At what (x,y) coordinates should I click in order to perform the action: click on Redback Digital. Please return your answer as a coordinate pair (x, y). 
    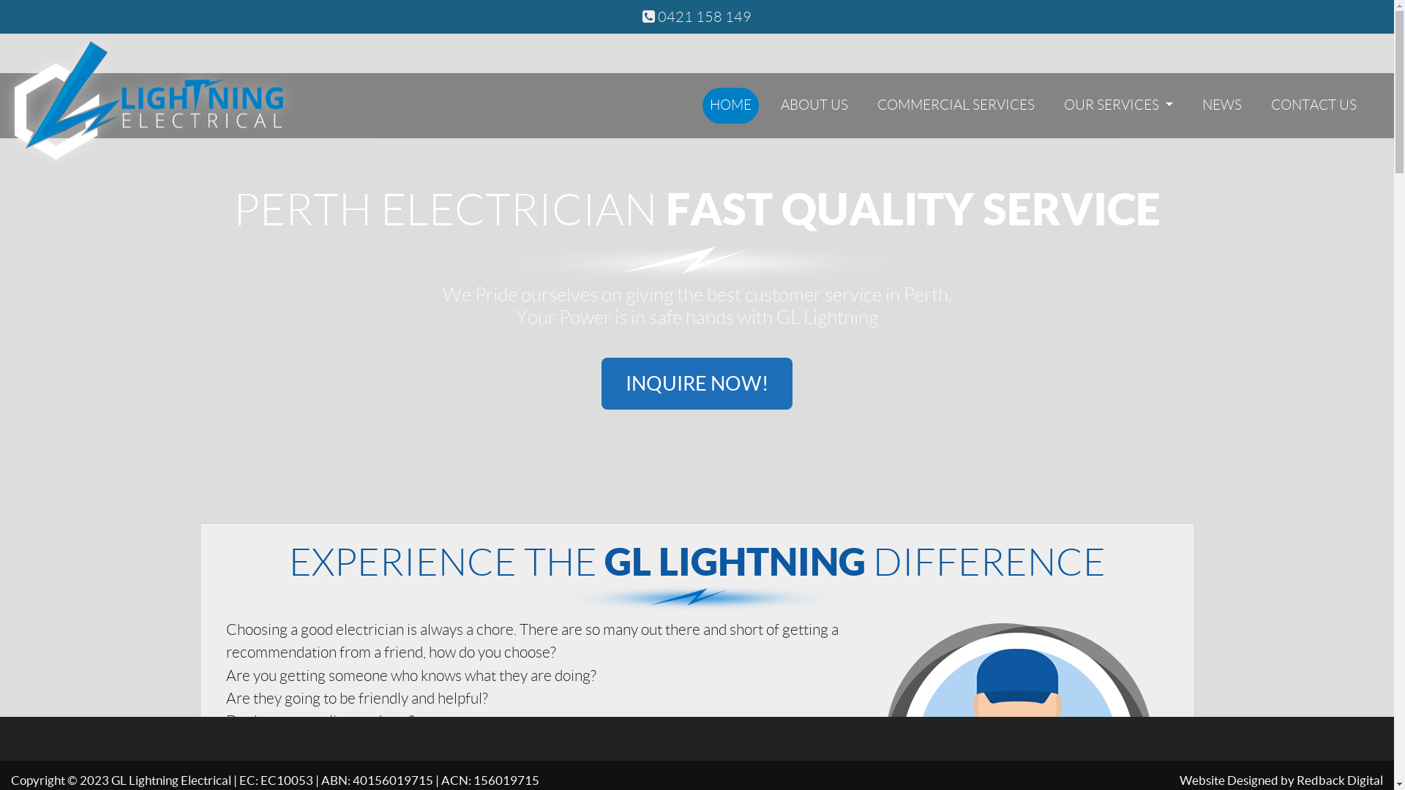
    Looking at the image, I should click on (1340, 780).